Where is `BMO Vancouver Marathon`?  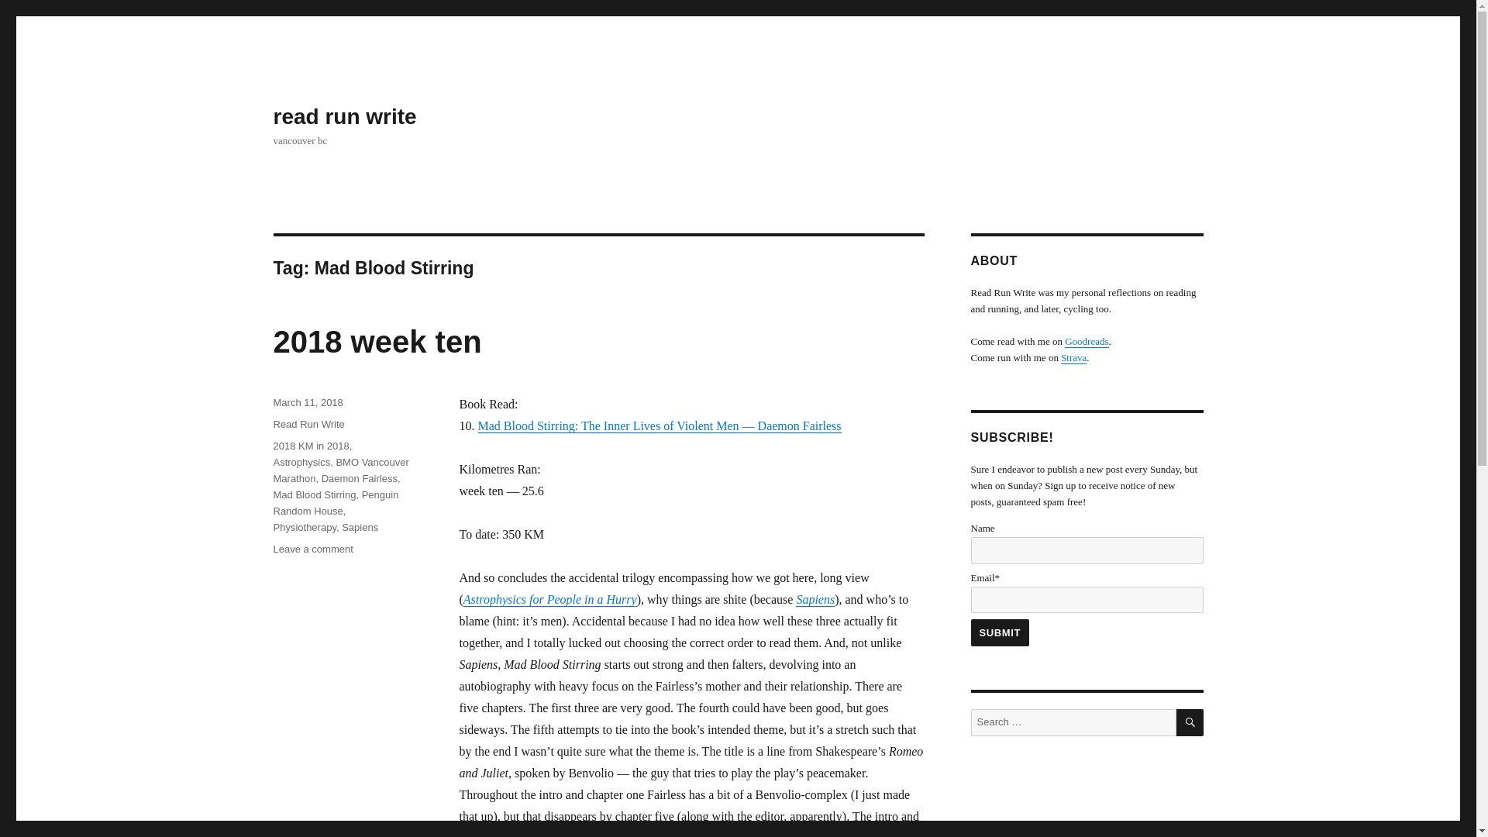 BMO Vancouver Marathon is located at coordinates (339, 470).